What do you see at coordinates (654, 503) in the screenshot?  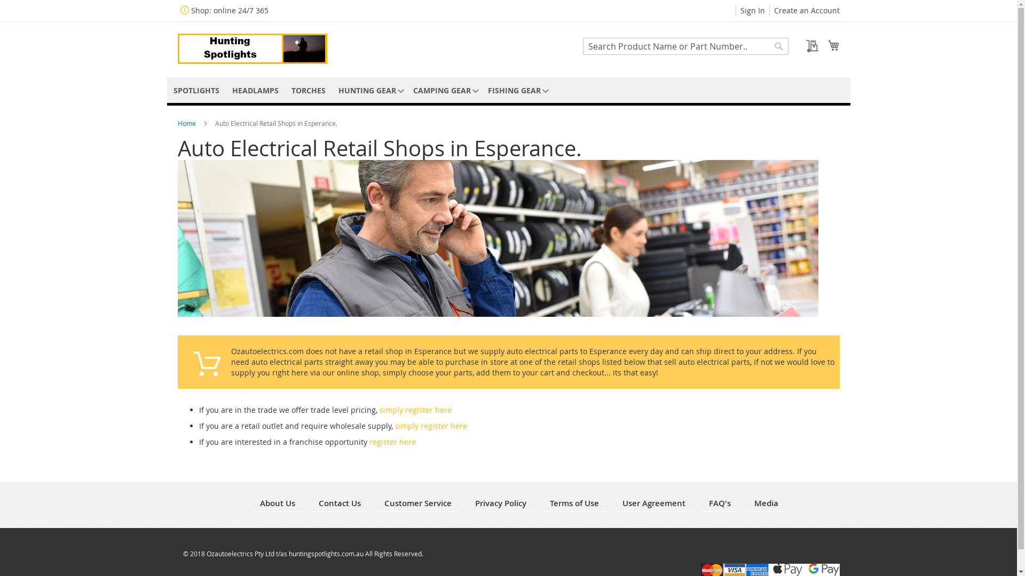 I see `User Agreement` at bounding box center [654, 503].